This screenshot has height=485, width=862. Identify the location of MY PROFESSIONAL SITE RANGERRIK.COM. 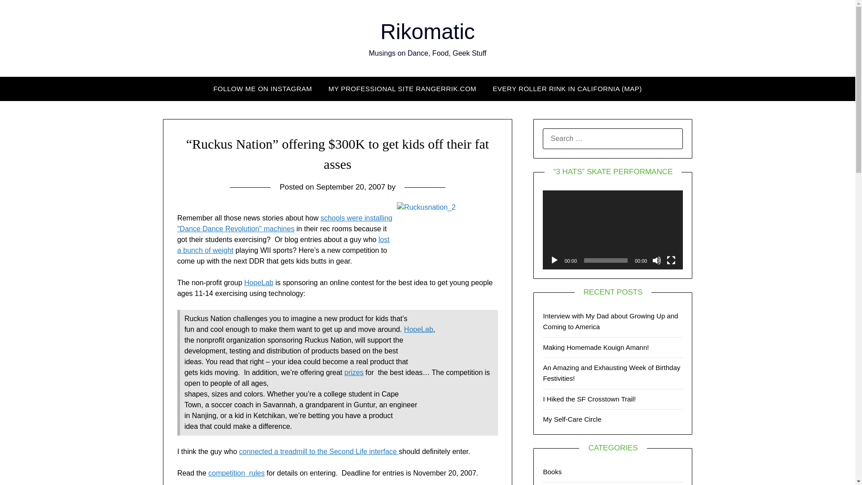
(402, 88).